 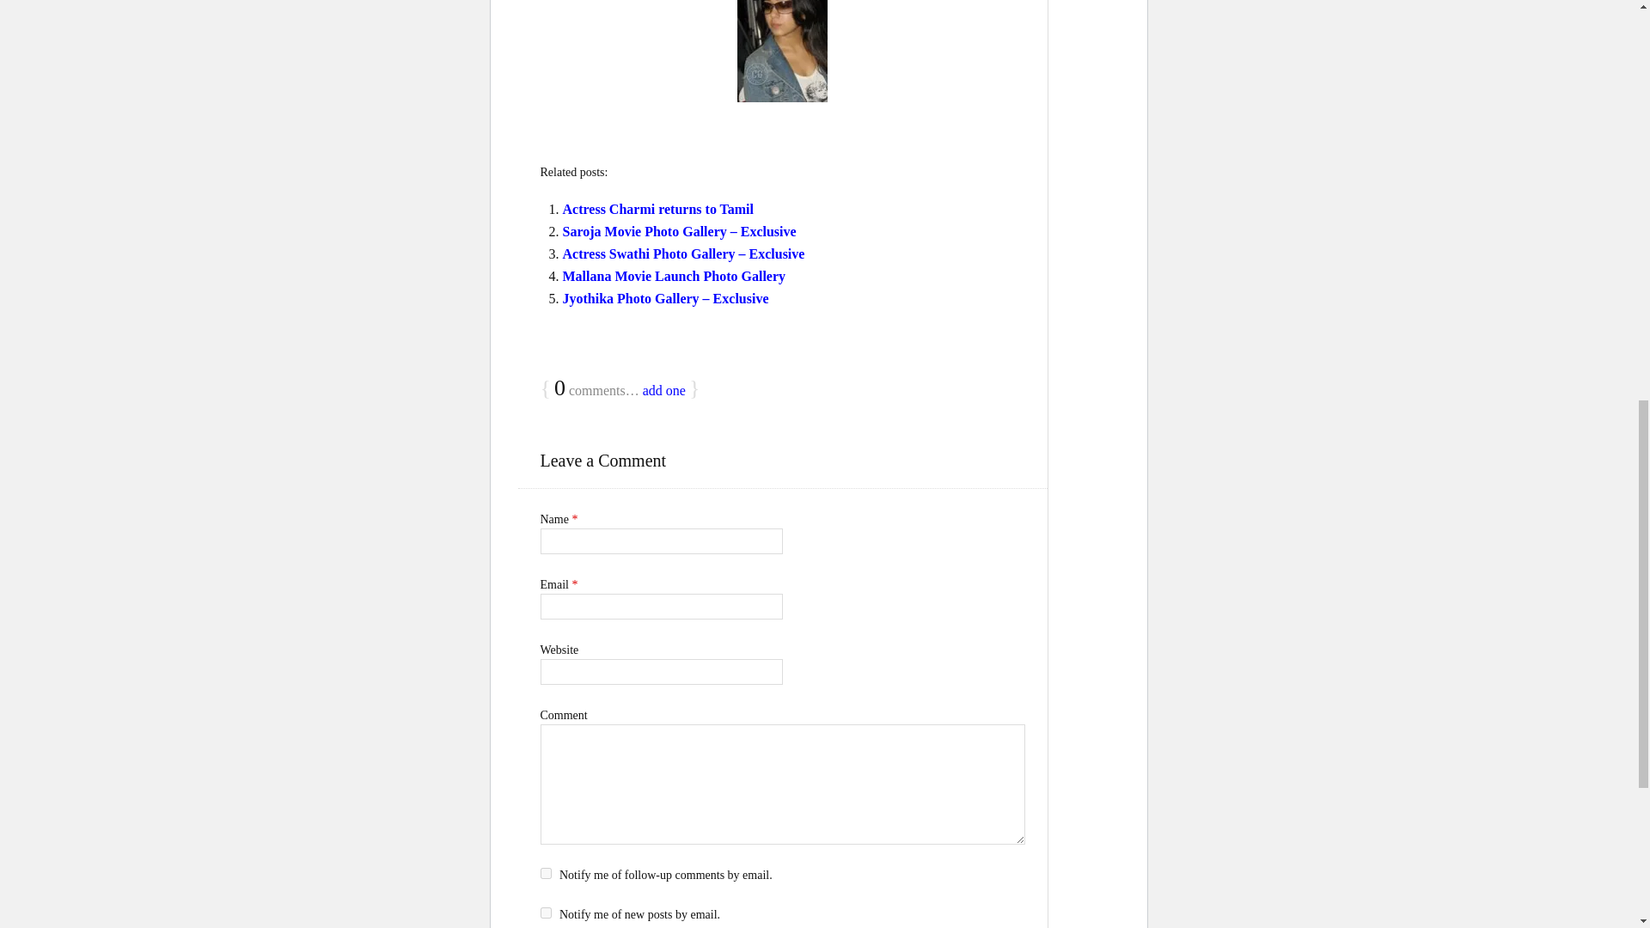 I want to click on subscribe, so click(x=545, y=913).